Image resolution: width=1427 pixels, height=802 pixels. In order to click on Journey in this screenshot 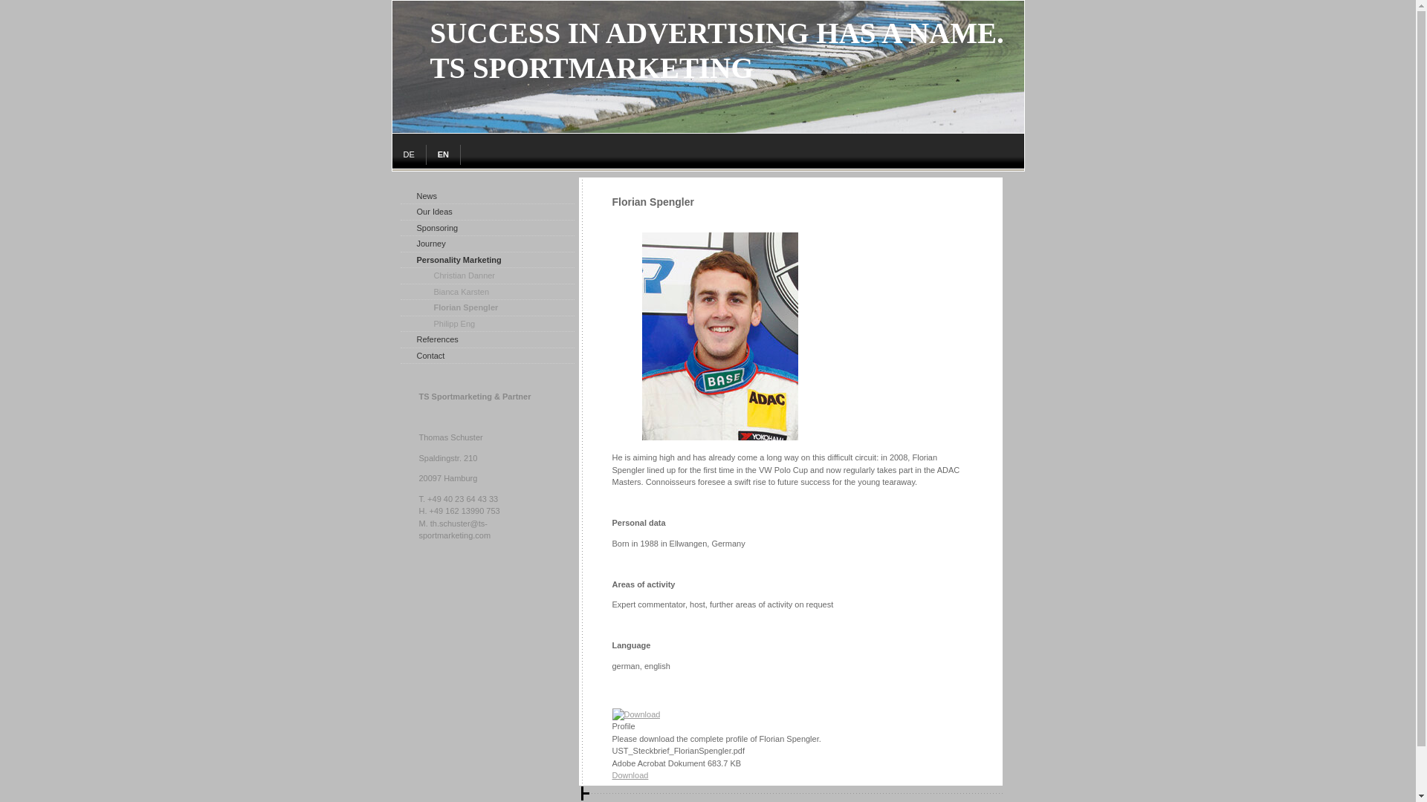, I will do `click(486, 244)`.